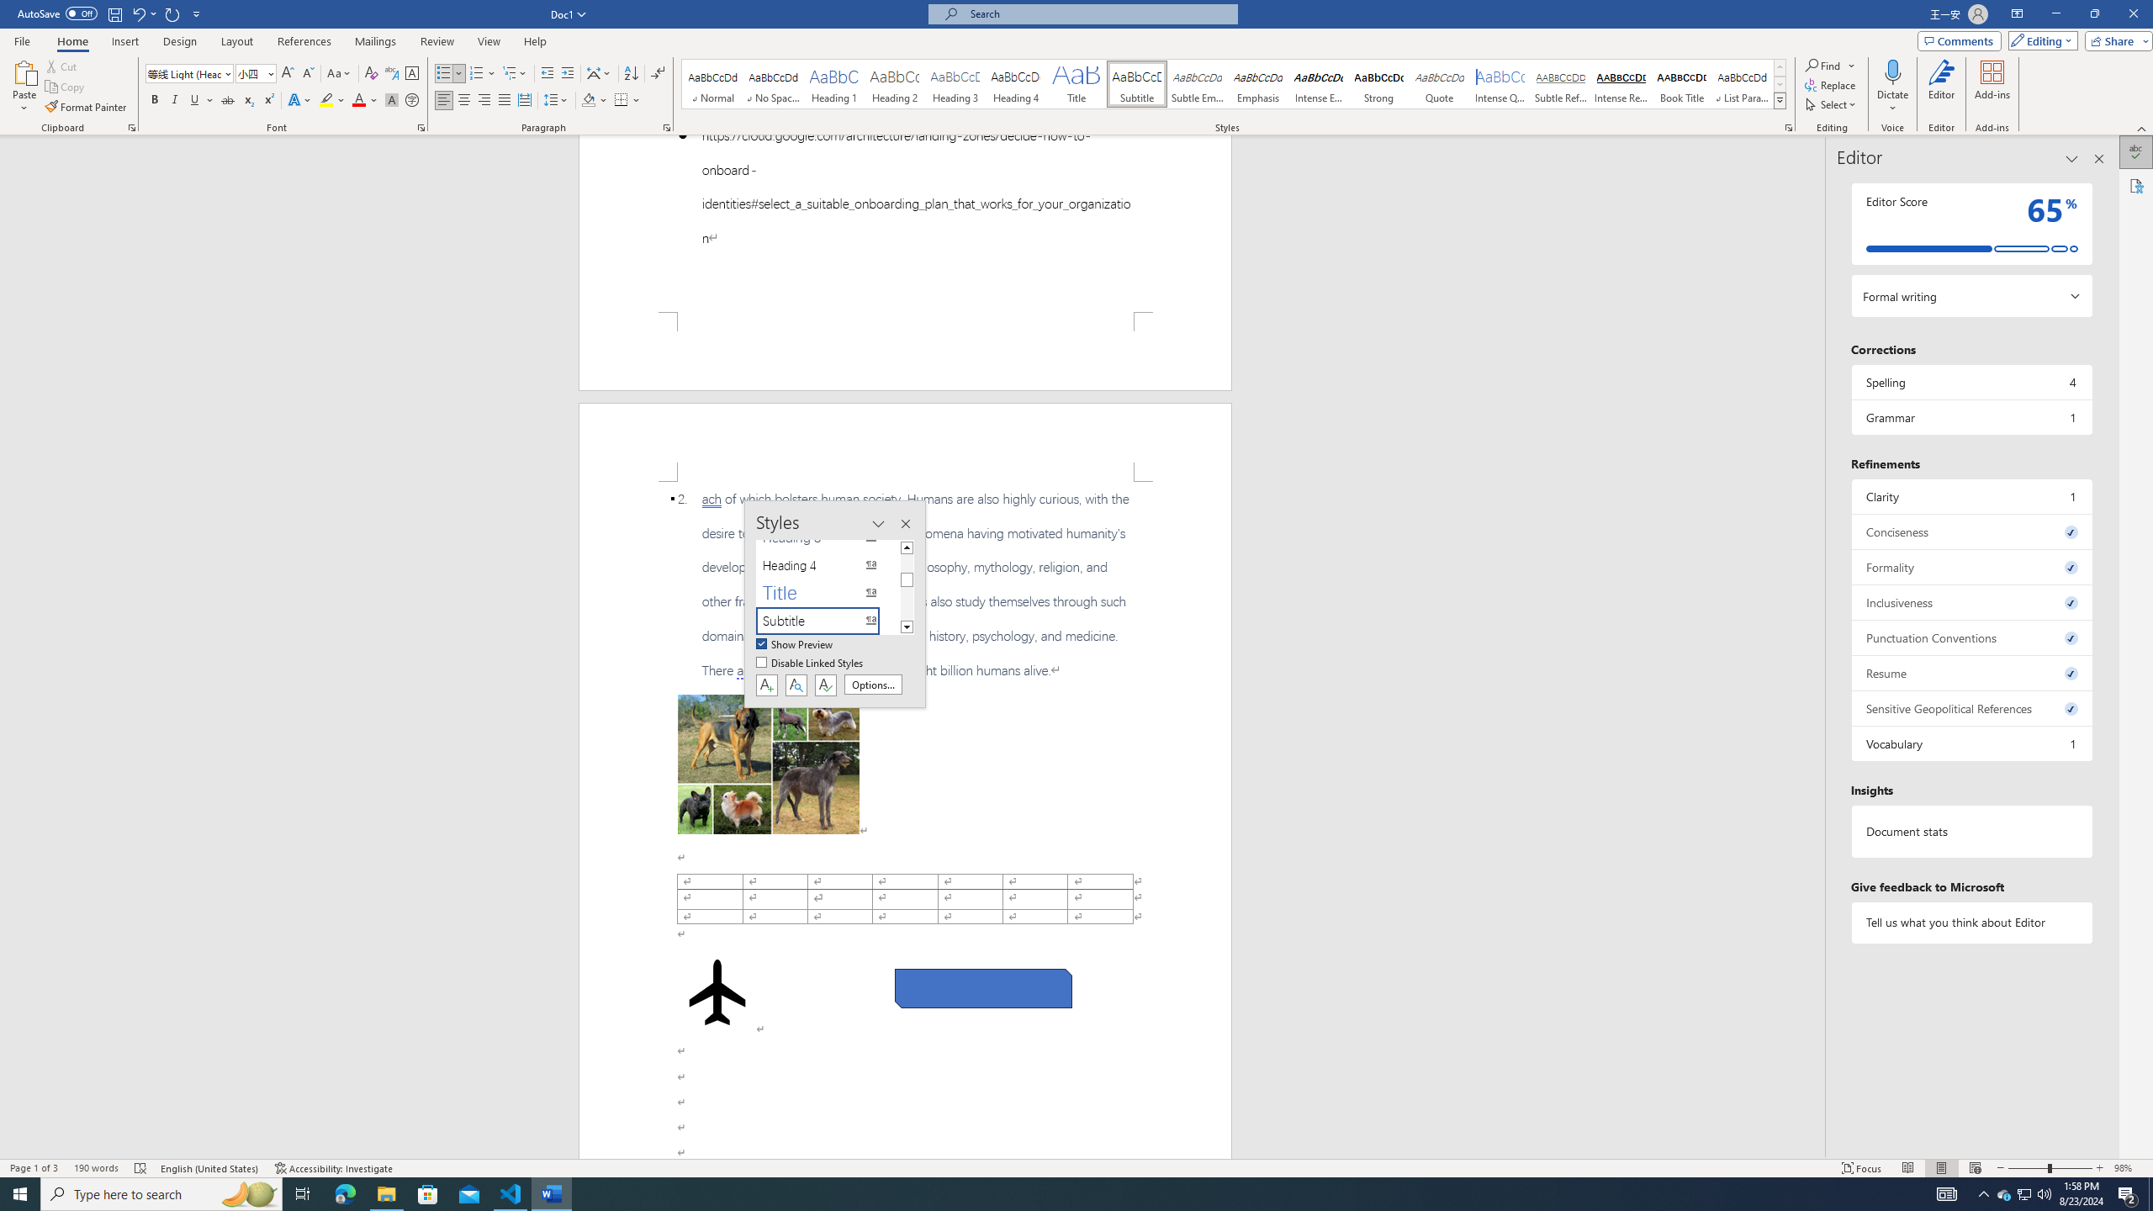  What do you see at coordinates (557, 101) in the screenshot?
I see `Line and Paragraph Spacing` at bounding box center [557, 101].